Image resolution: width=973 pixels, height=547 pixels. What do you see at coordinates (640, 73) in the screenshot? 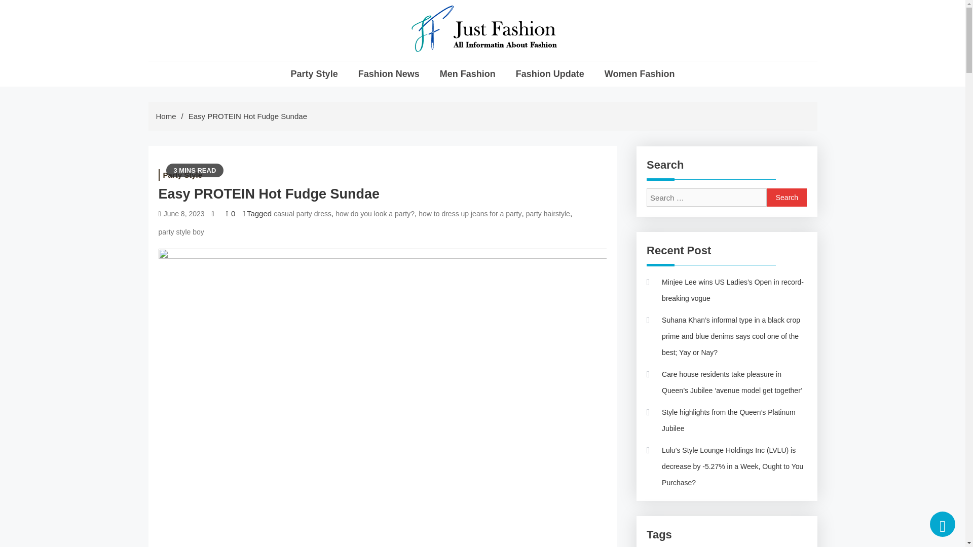
I see `Women Fashion` at bounding box center [640, 73].